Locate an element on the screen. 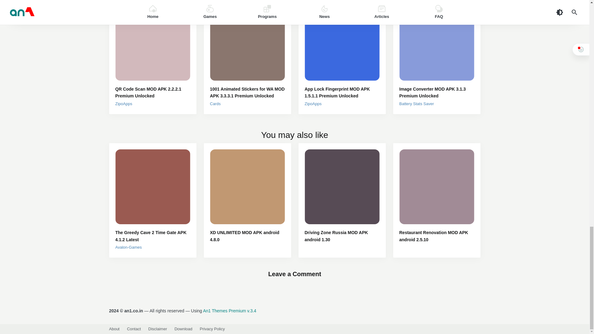 Image resolution: width=594 pixels, height=334 pixels. App Lock Fingerprint MOD APK 1.5.1.1 Premium Unlocked is located at coordinates (342, 92).